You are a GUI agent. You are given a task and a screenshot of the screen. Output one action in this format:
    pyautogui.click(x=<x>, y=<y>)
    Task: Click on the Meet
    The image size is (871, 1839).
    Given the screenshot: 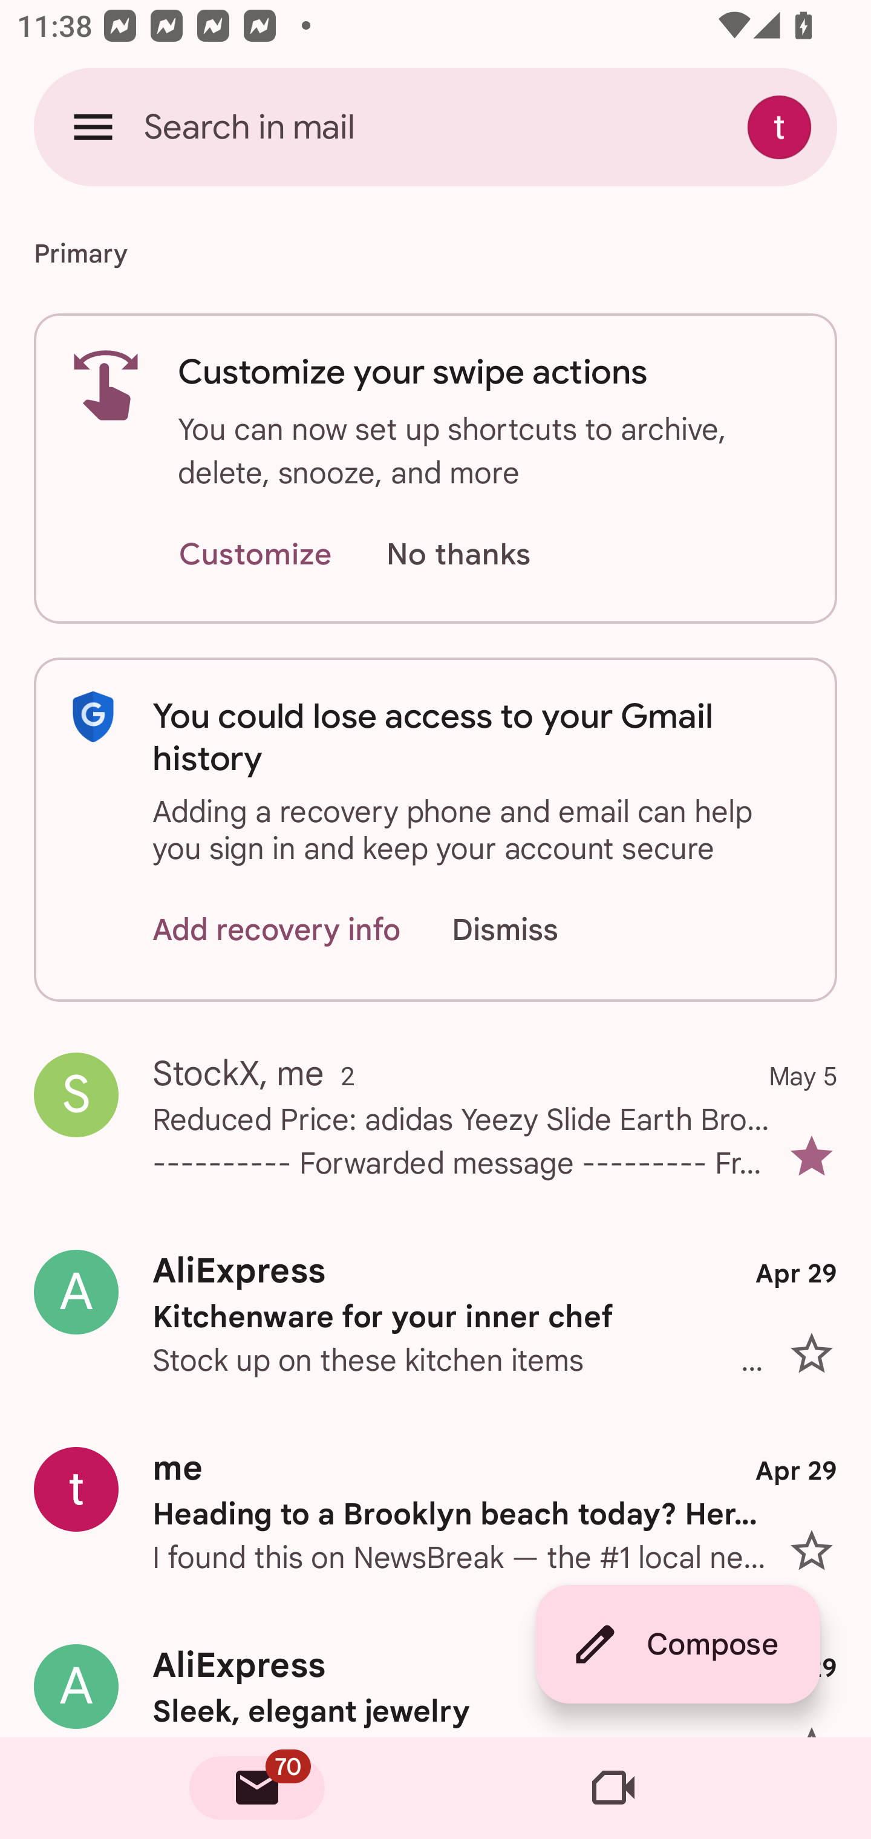 What is the action you would take?
    pyautogui.click(x=613, y=1788)
    